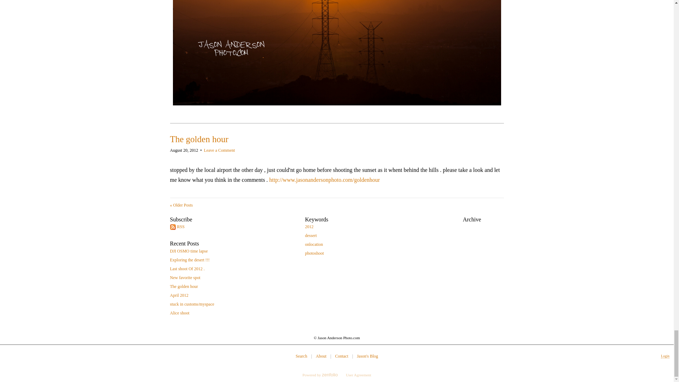  What do you see at coordinates (199, 139) in the screenshot?
I see `The golden hour` at bounding box center [199, 139].